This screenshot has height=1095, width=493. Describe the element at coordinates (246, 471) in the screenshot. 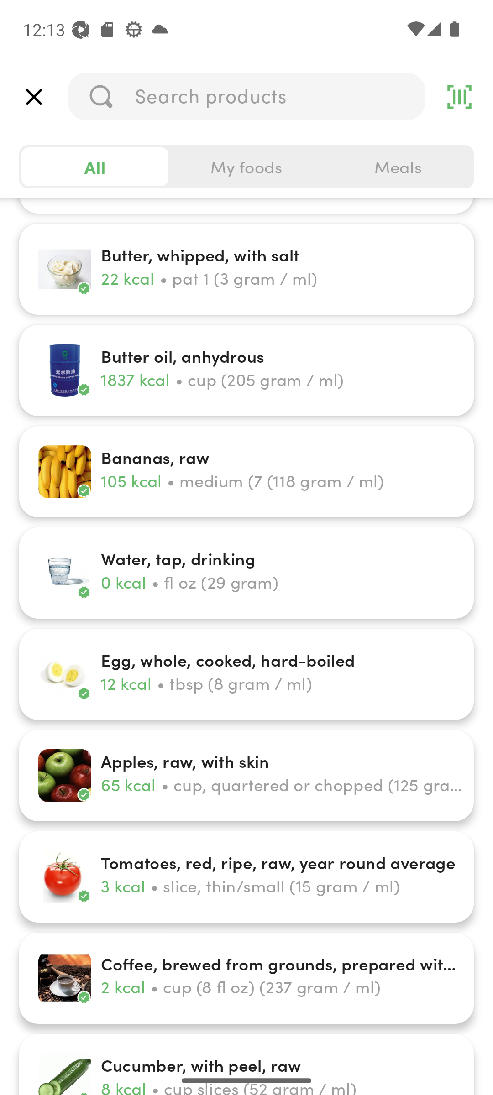

I see `Bananas, raw 105 kcal  • medium (7 (118 gram / ml)` at that location.